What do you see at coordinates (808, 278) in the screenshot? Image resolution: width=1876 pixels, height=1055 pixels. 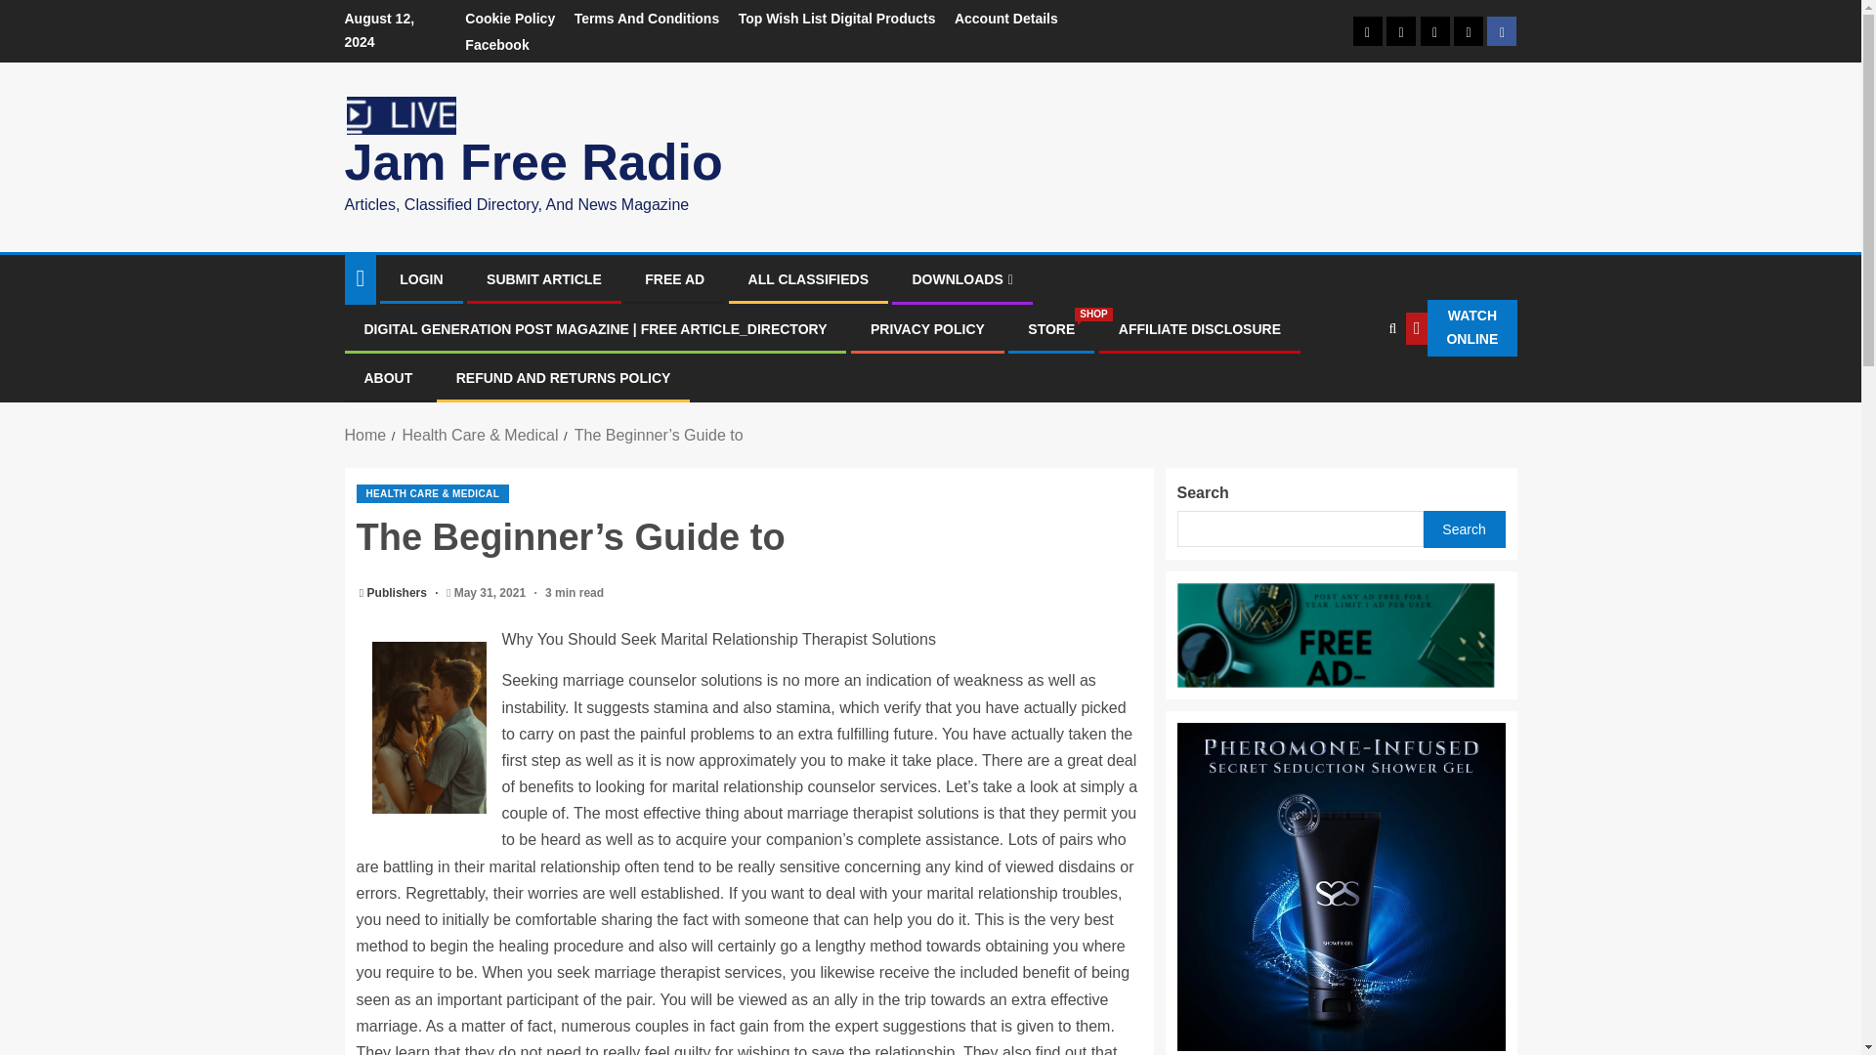 I see `ALL CLASSIFIEDS` at bounding box center [808, 278].